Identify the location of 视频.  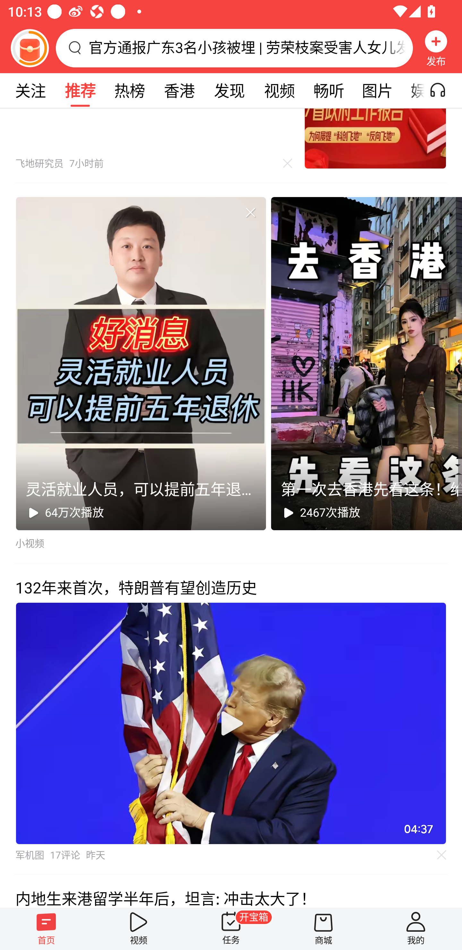
(139, 928).